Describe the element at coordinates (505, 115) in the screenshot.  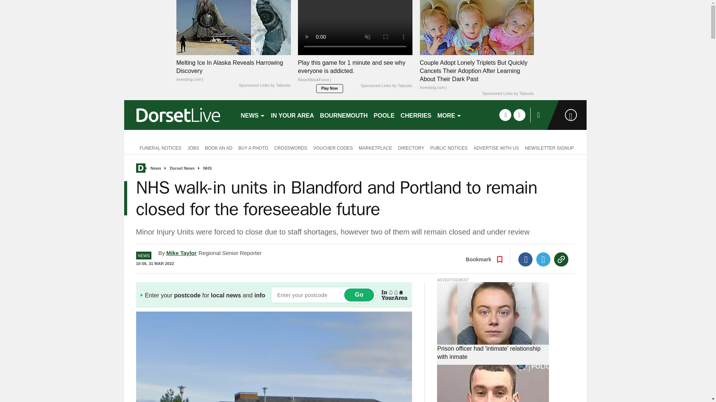
I see `facebook` at that location.